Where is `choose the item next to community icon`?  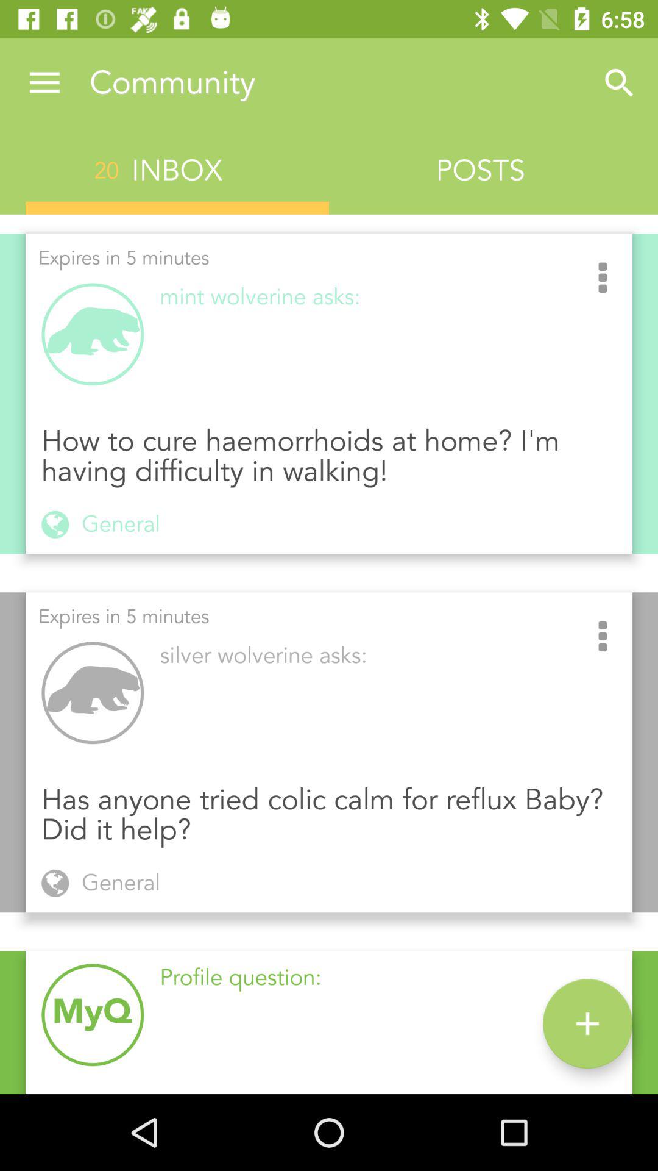
choose the item next to community icon is located at coordinates (44, 83).